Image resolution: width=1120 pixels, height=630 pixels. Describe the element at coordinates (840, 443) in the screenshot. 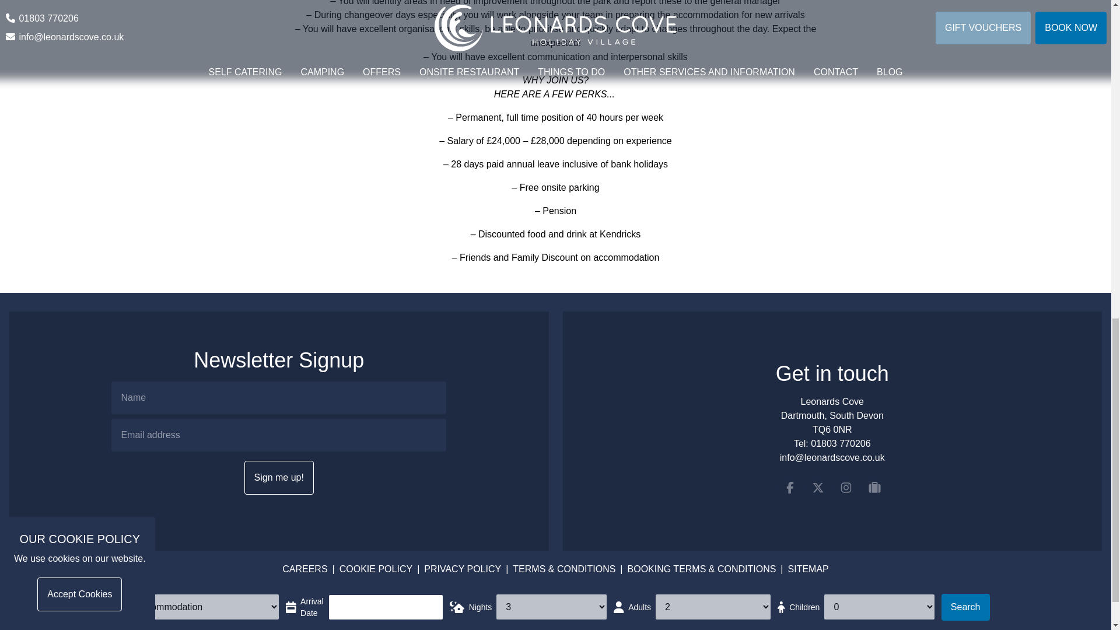

I see `Call us` at that location.